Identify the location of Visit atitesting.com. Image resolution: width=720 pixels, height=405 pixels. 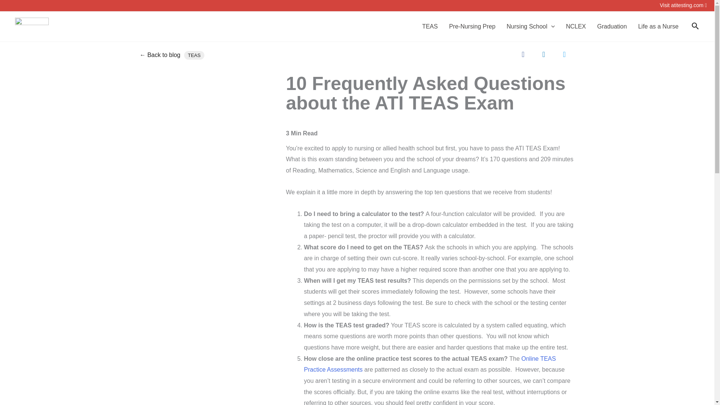
(683, 5).